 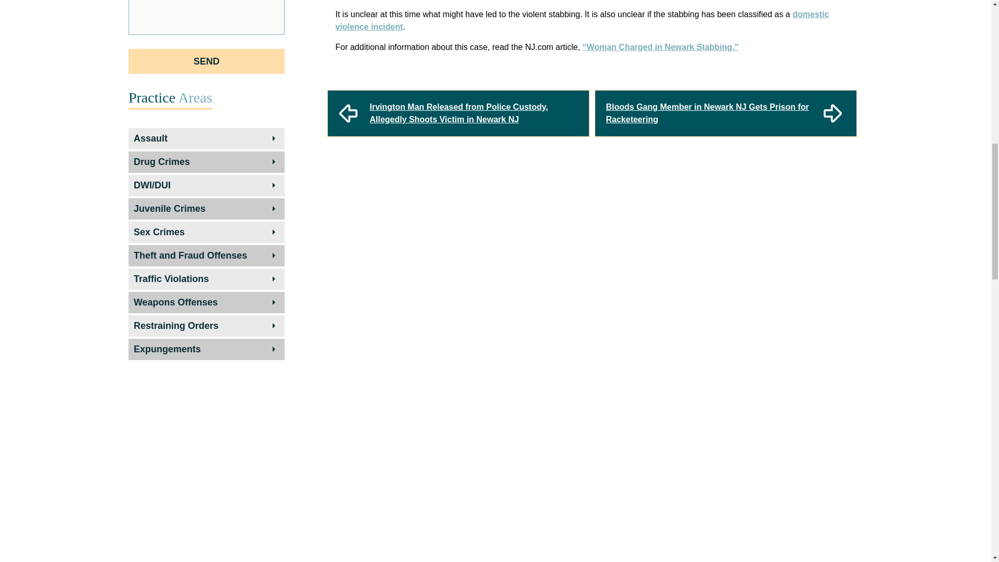 I want to click on Drug Crimes, so click(x=206, y=162).